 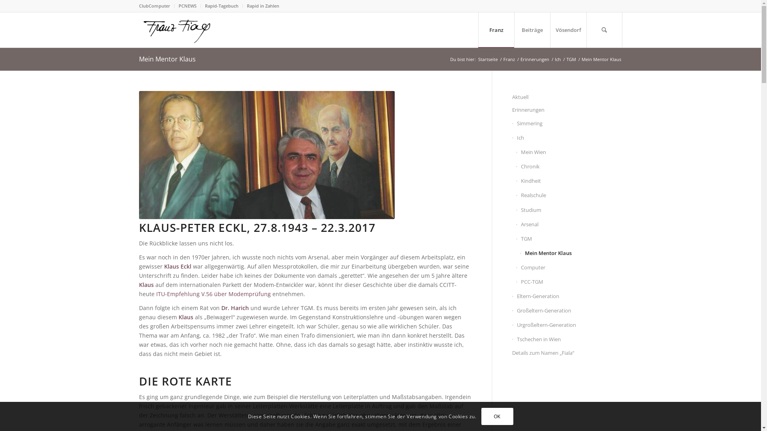 I want to click on Simmering, so click(x=567, y=124).